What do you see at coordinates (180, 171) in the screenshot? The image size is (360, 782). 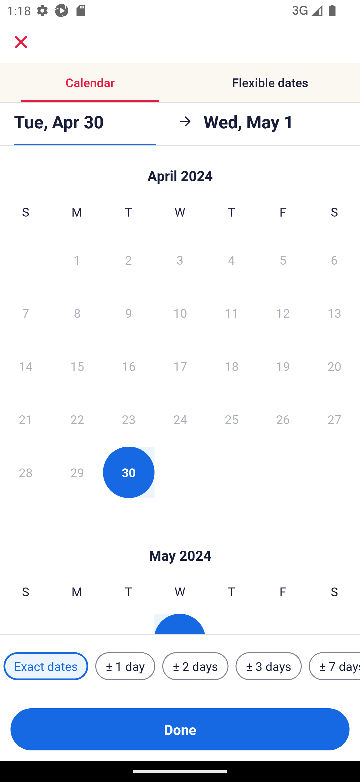 I see `Skip to Done` at bounding box center [180, 171].